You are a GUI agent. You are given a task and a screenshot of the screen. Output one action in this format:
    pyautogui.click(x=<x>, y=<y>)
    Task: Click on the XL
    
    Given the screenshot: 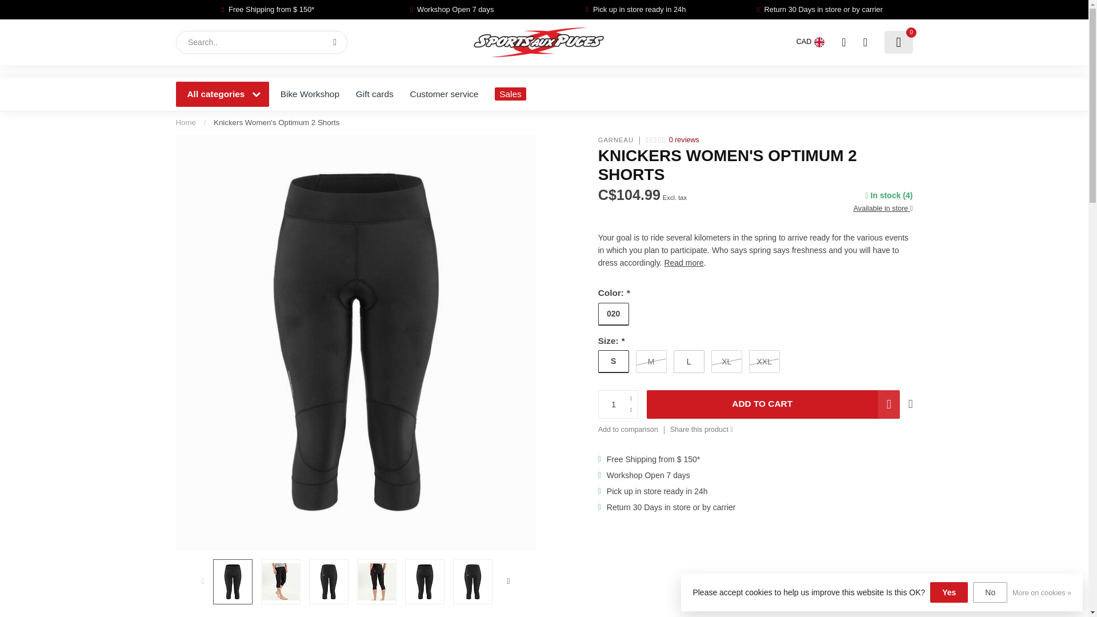 What is the action you would take?
    pyautogui.click(x=727, y=362)
    